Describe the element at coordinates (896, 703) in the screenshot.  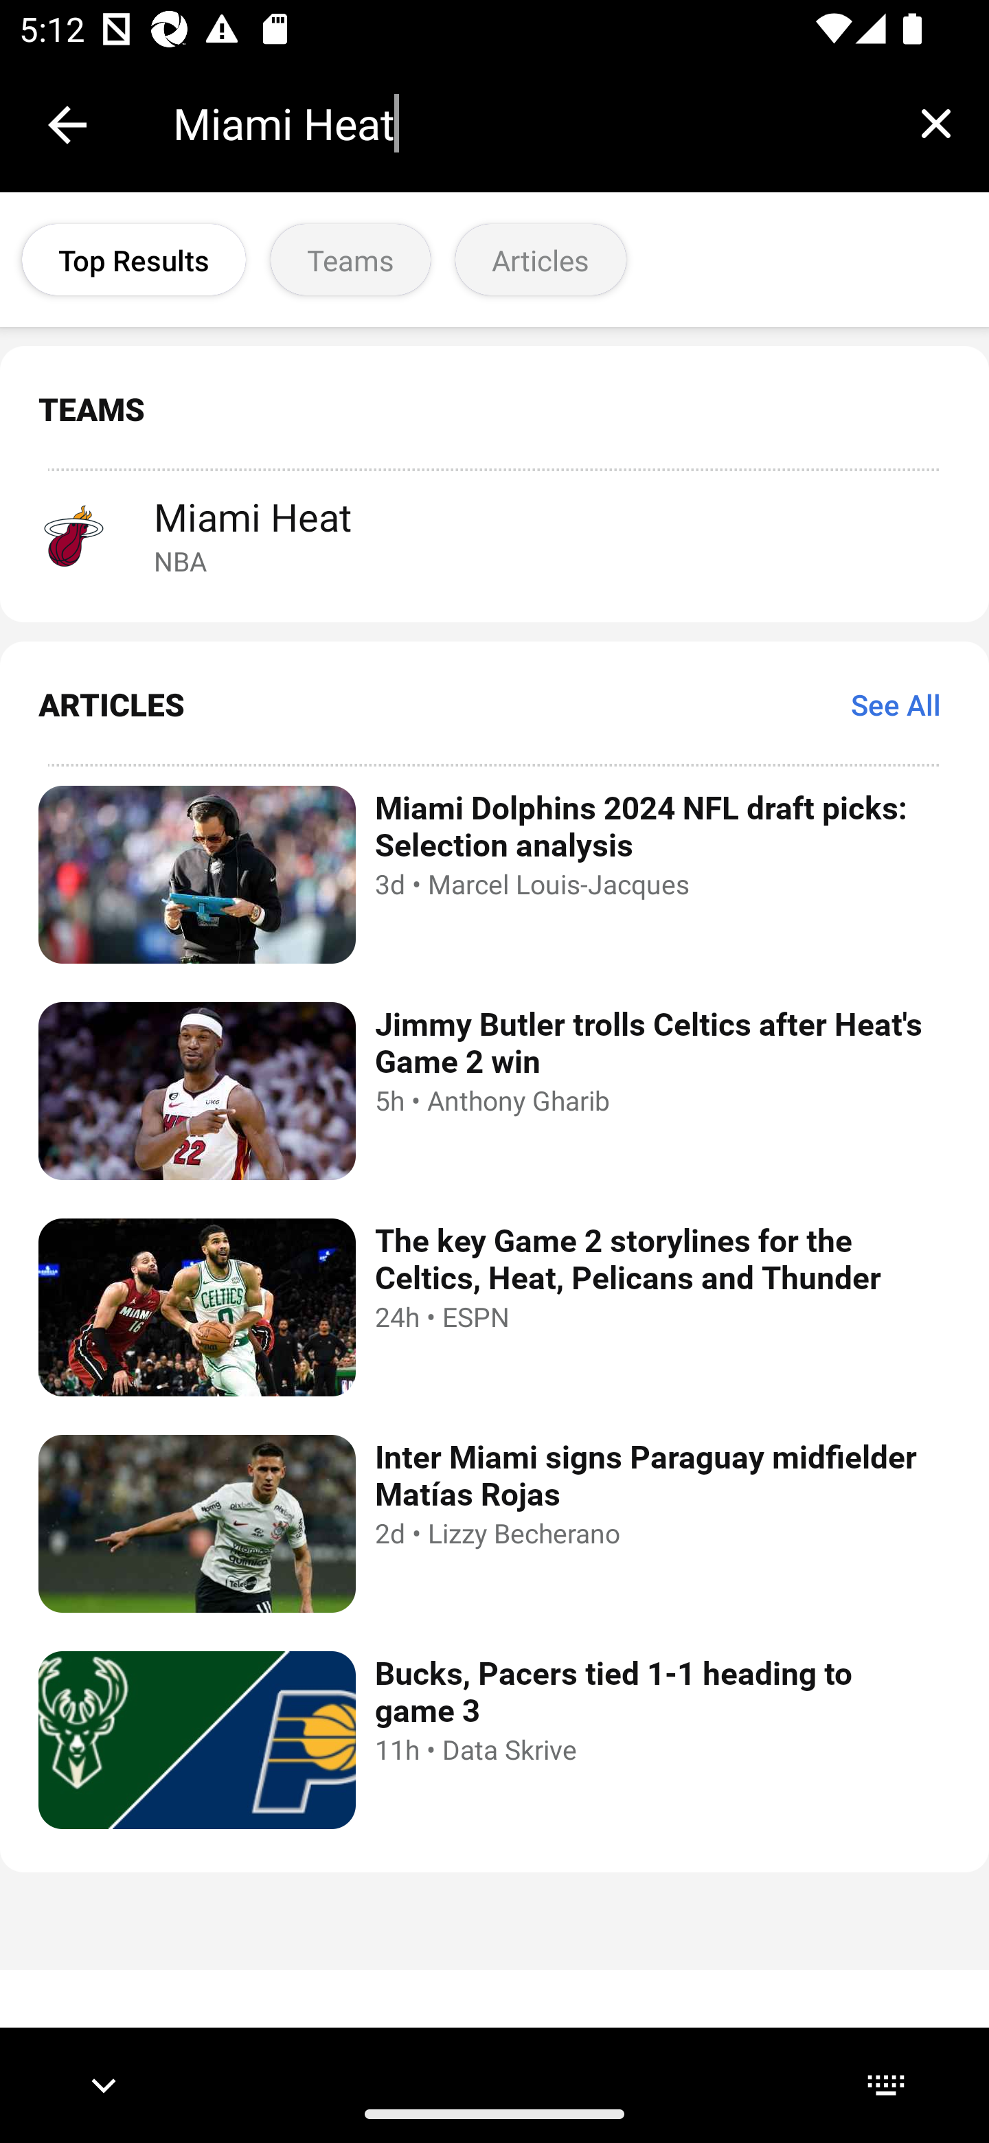
I see `See All` at that location.